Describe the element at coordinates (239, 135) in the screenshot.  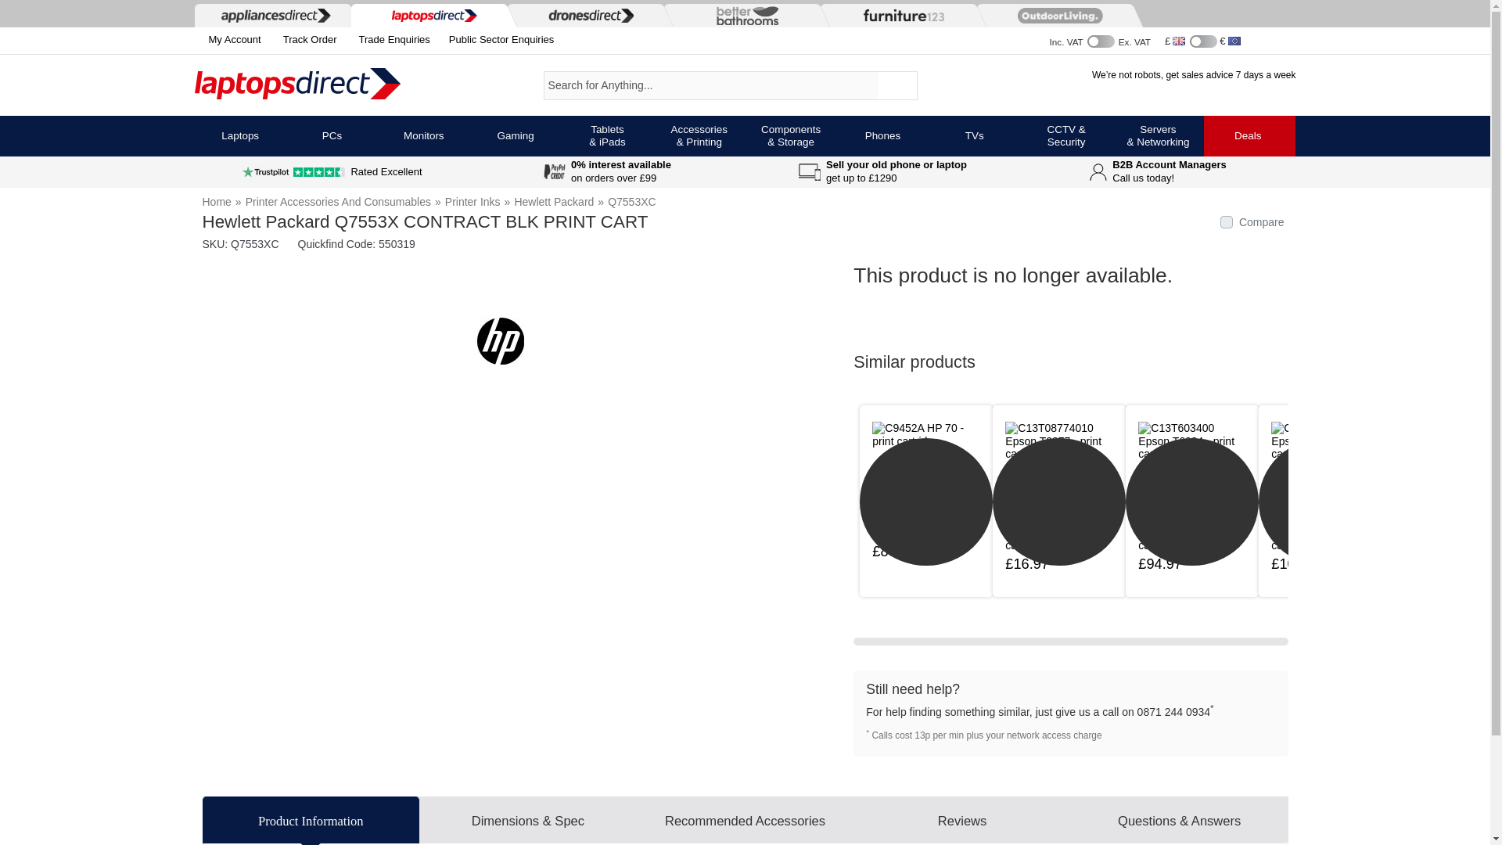
I see `Laptops` at that location.